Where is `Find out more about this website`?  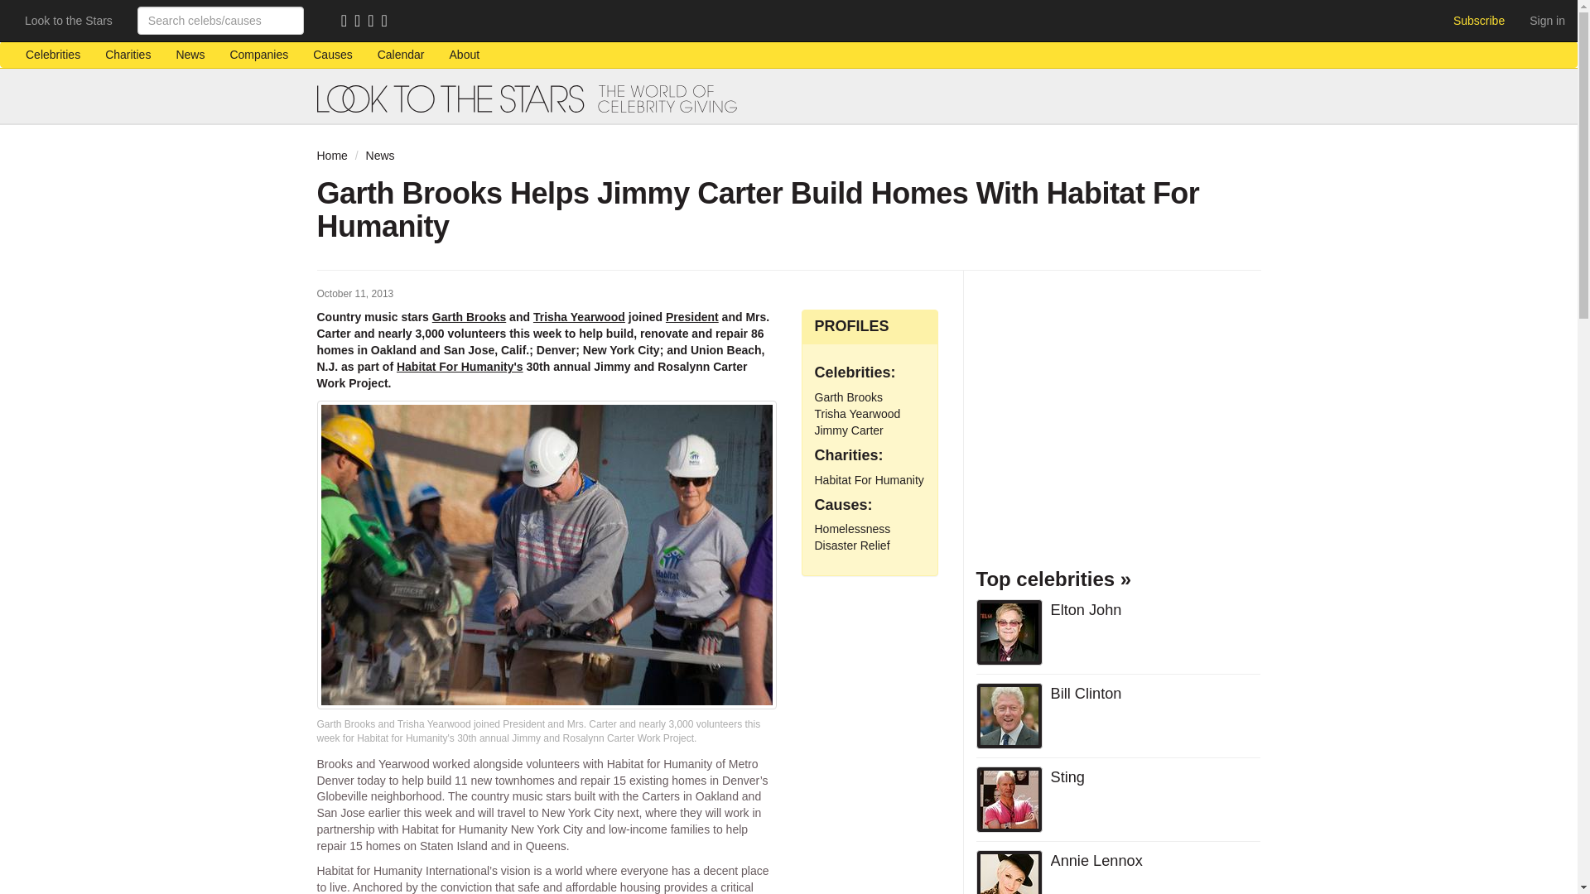 Find out more about this website is located at coordinates (465, 55).